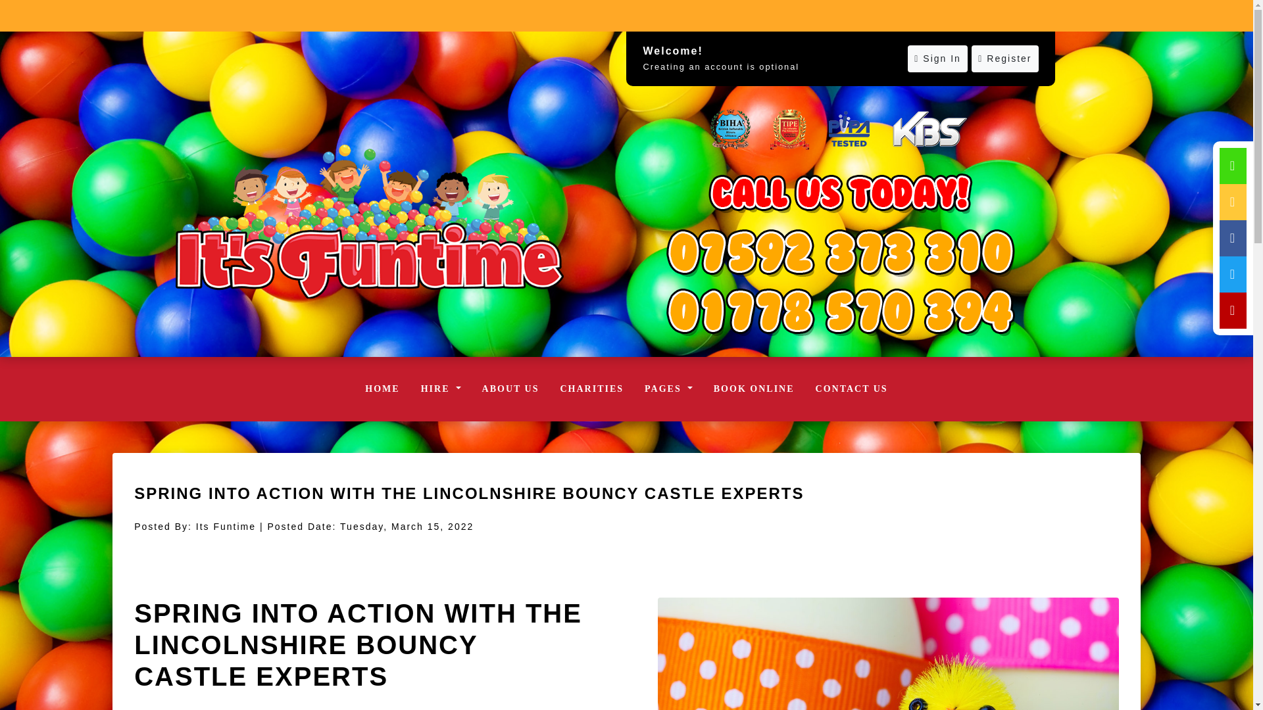  Describe the element at coordinates (441, 389) in the screenshot. I see `HIRE` at that location.